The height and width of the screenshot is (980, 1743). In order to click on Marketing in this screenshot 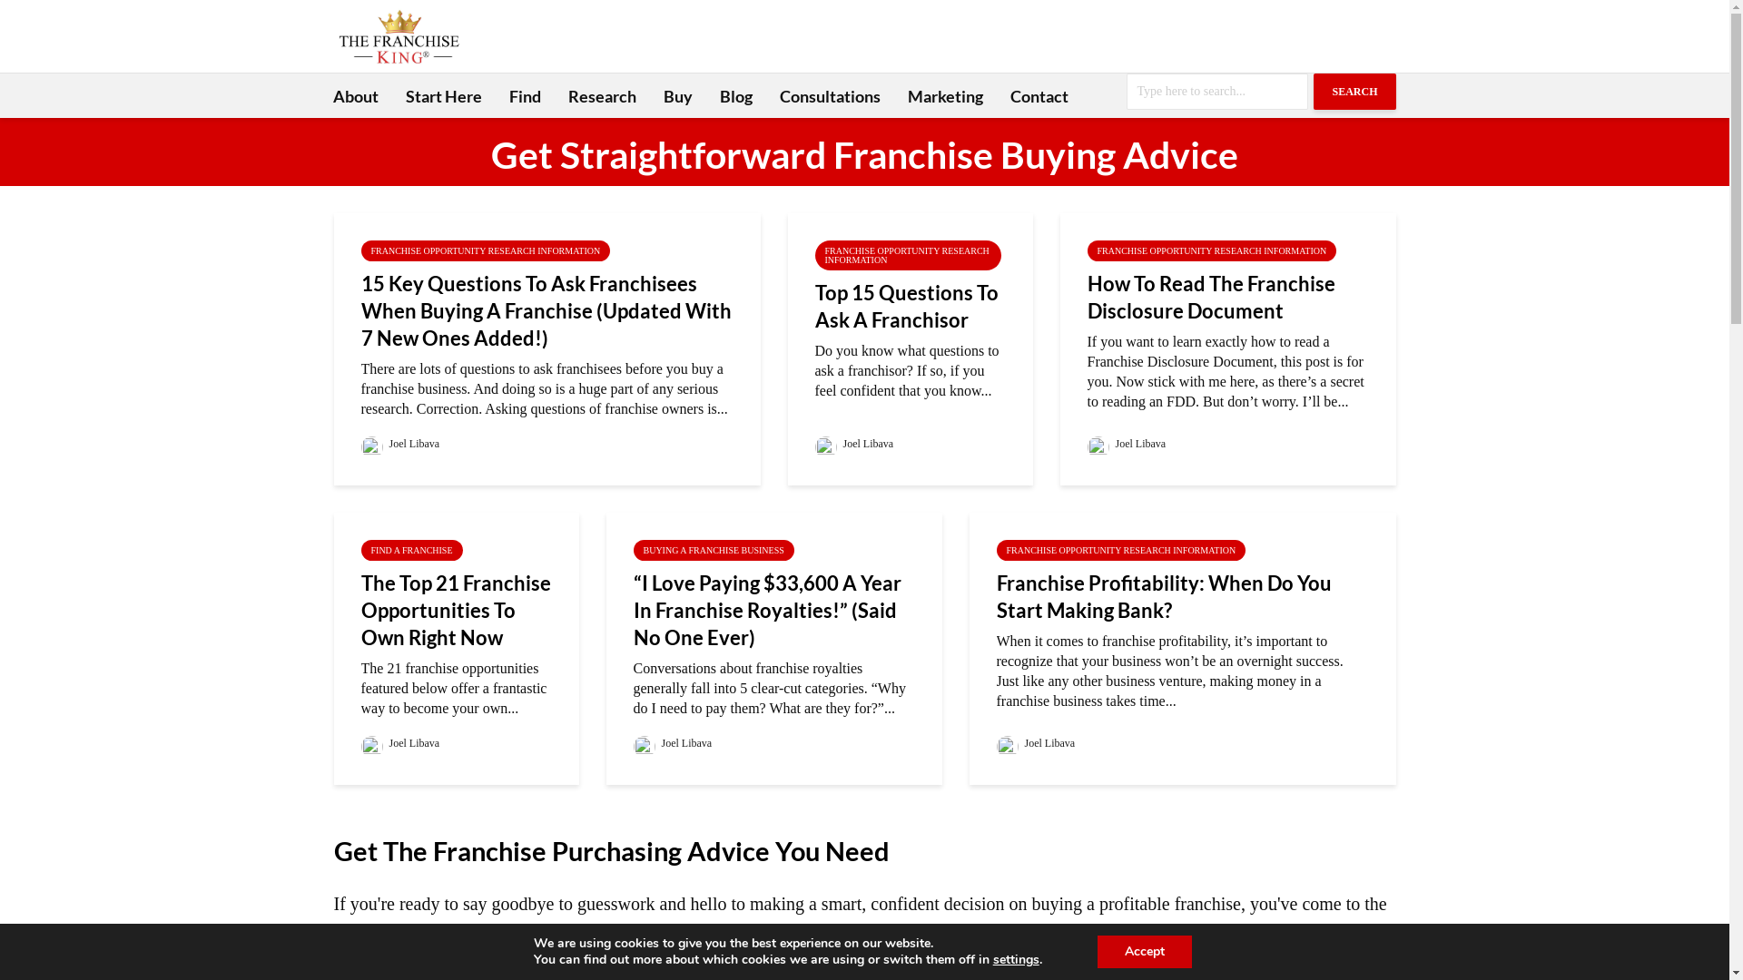, I will do `click(944, 96)`.